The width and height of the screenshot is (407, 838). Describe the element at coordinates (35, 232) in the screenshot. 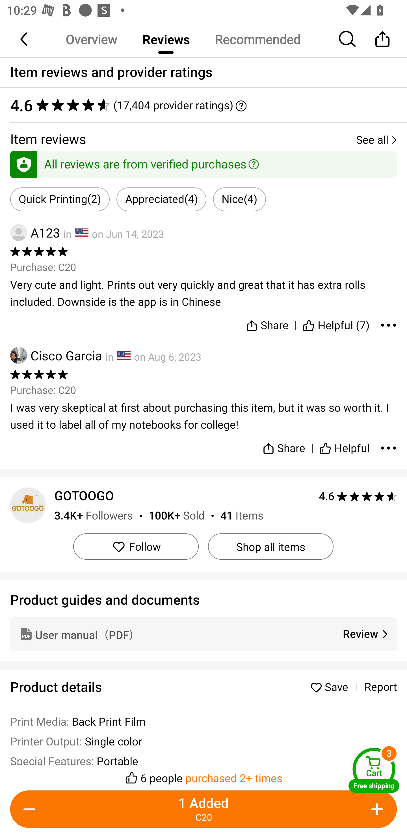

I see `A123` at that location.